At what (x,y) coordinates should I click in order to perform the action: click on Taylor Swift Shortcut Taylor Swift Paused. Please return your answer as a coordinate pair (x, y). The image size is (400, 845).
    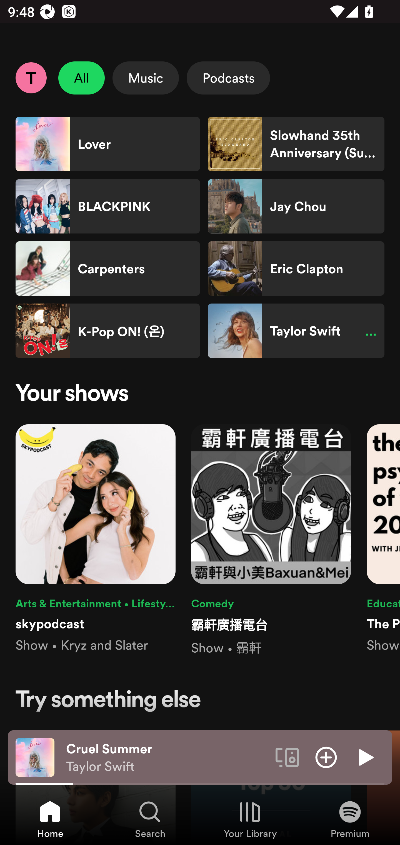
    Looking at the image, I should click on (296, 331).